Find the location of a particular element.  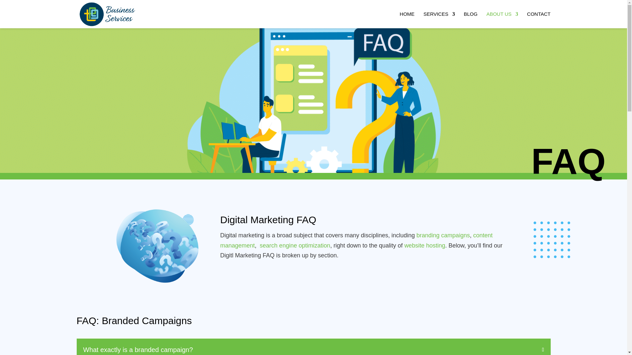

FAQ 694x718 is located at coordinates (157, 249).